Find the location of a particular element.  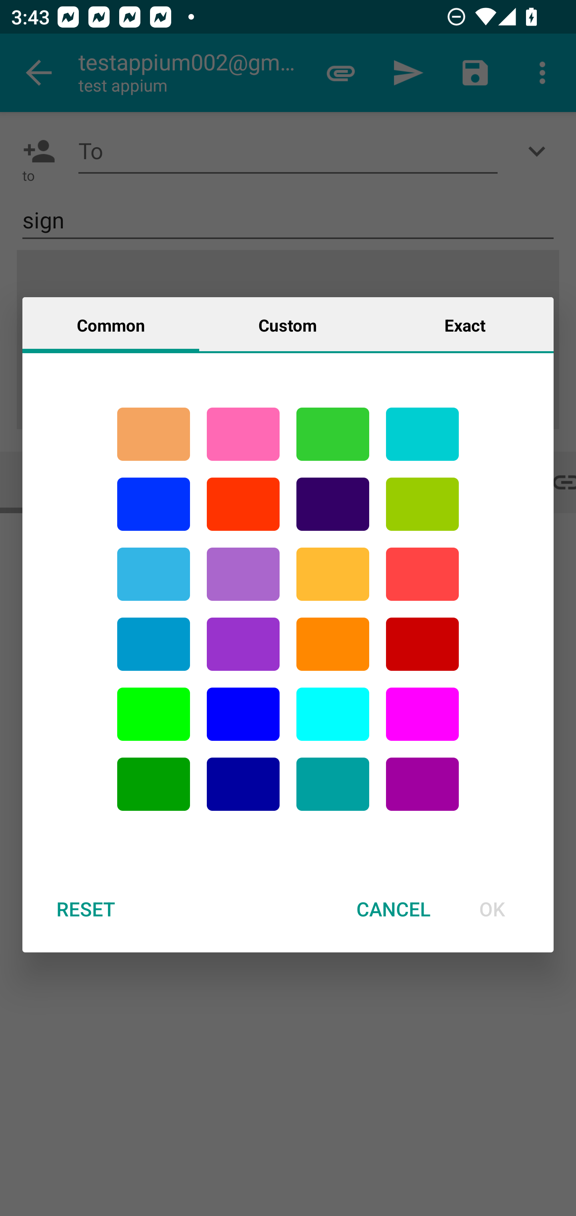

Green is located at coordinates (333, 434).